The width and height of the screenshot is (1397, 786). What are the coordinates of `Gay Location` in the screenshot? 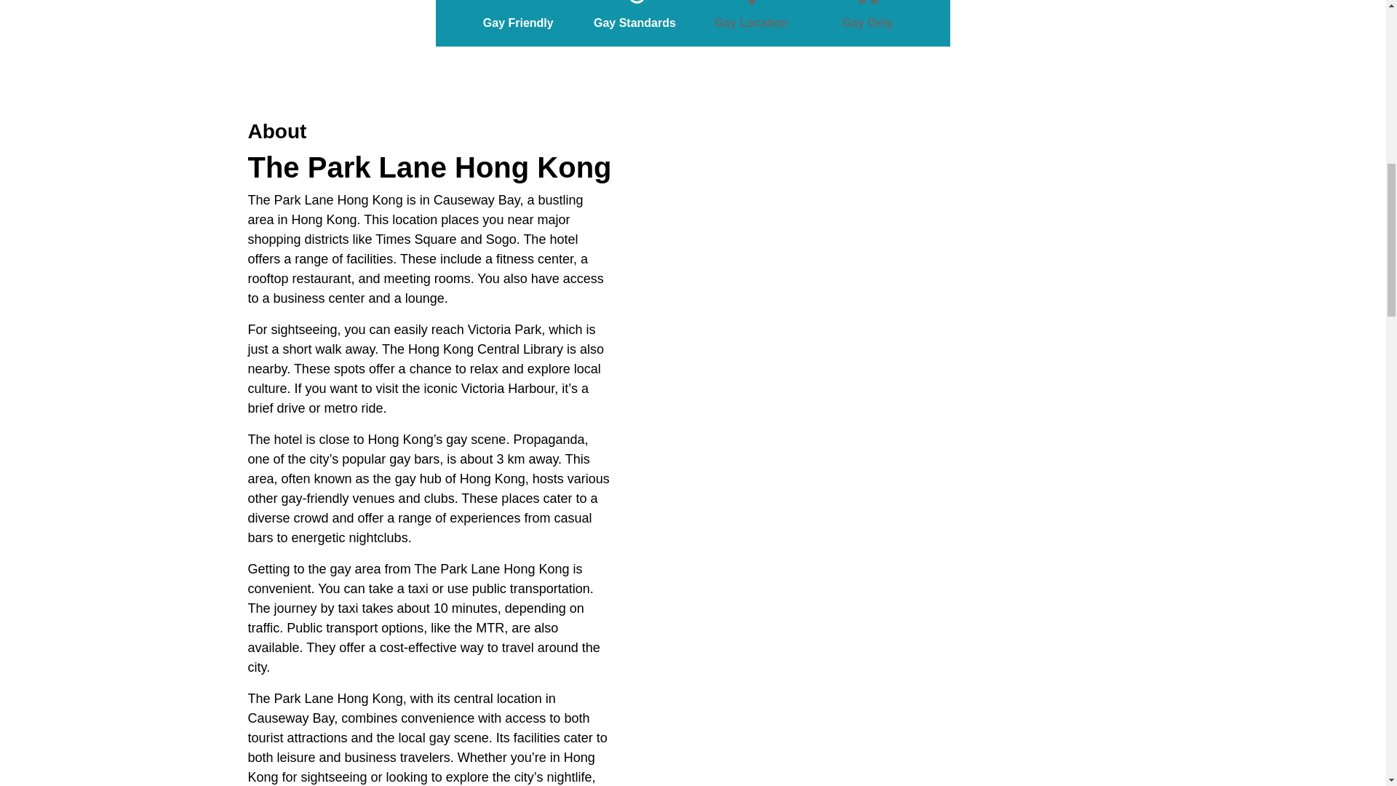 It's located at (751, 3).